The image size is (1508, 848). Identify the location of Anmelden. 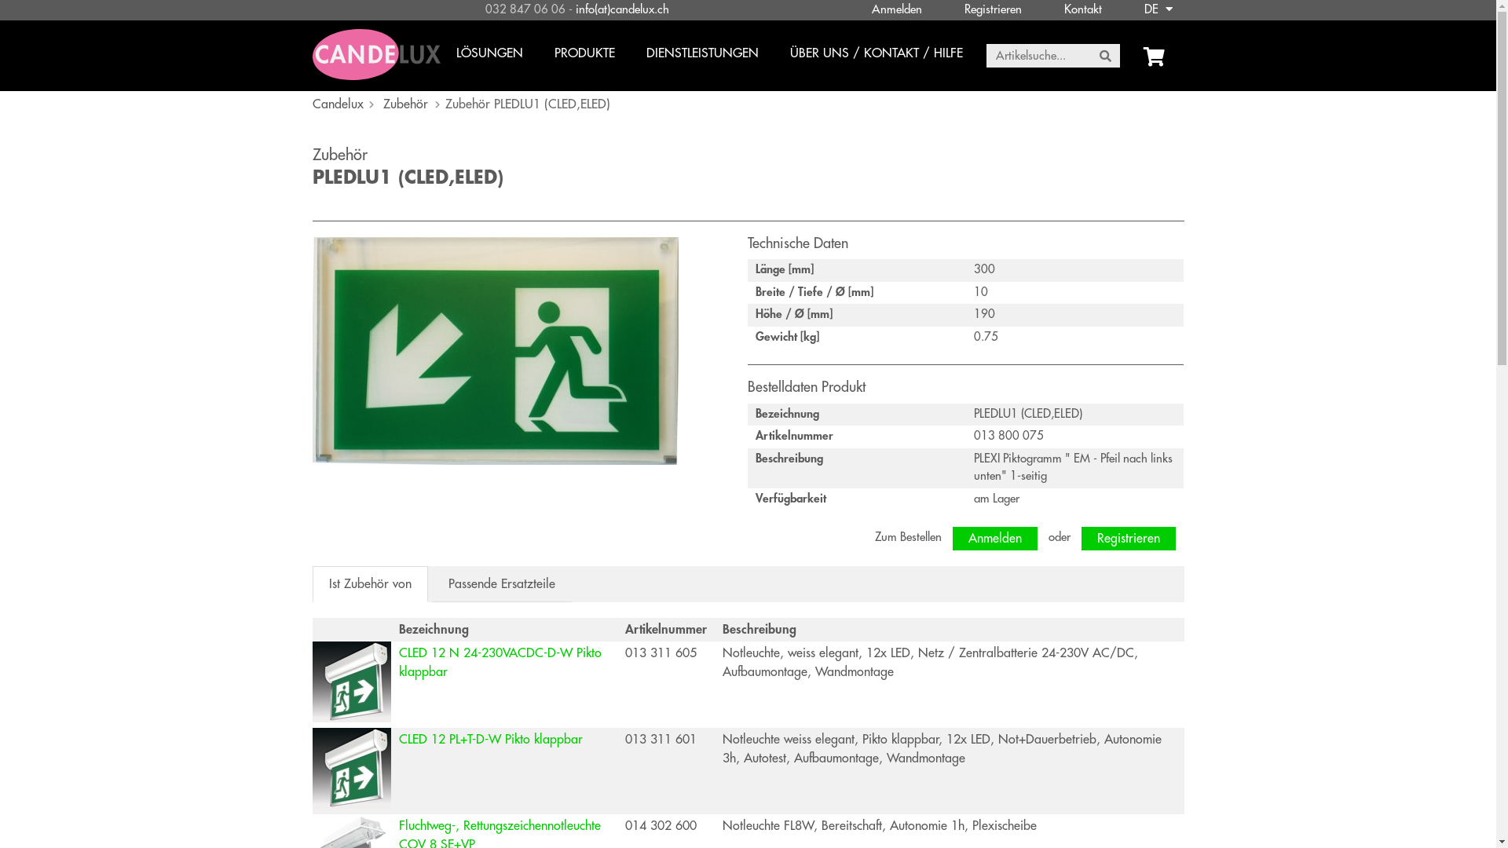
(897, 10).